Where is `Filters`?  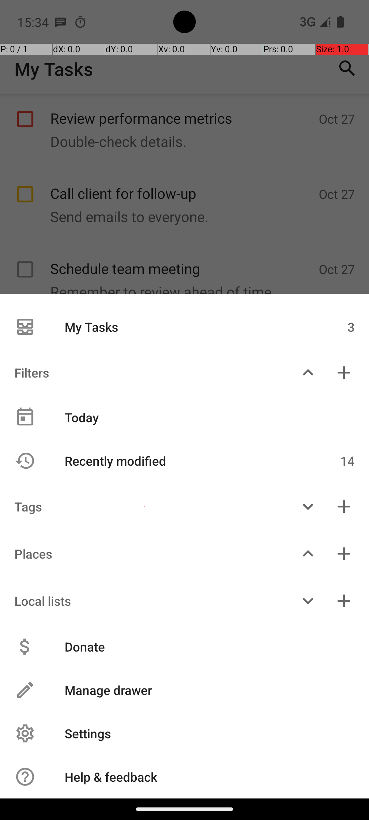
Filters is located at coordinates (145, 372).